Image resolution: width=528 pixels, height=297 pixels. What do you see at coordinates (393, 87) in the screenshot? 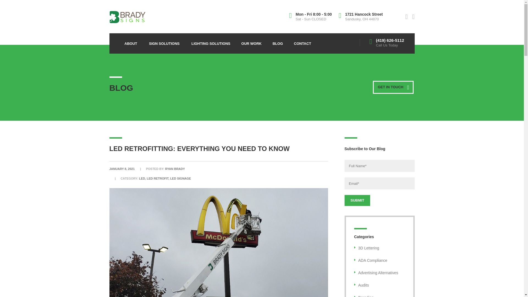
I see `GET IN TOUCH` at bounding box center [393, 87].